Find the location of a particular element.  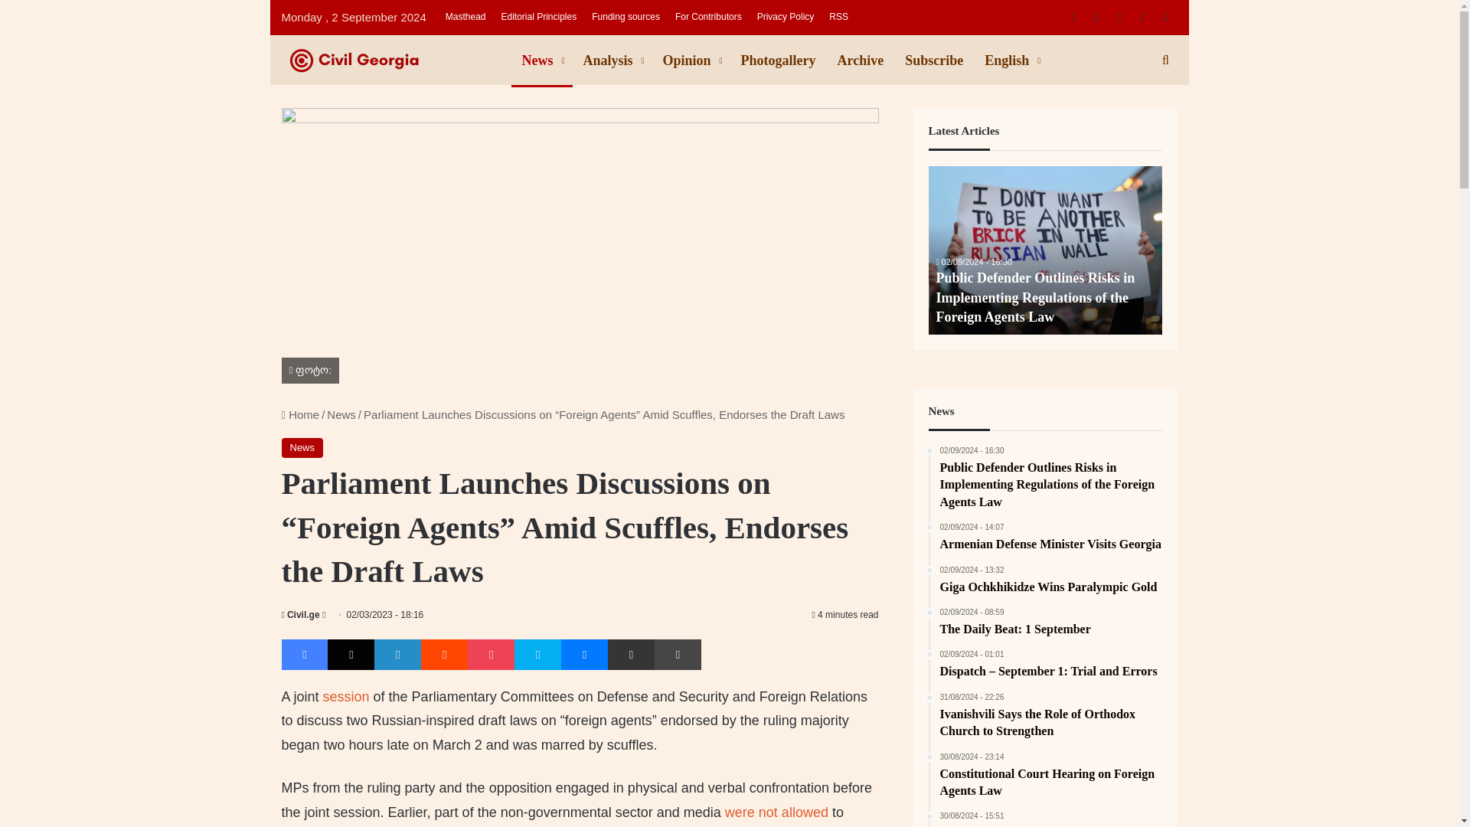

Analysis is located at coordinates (612, 60).